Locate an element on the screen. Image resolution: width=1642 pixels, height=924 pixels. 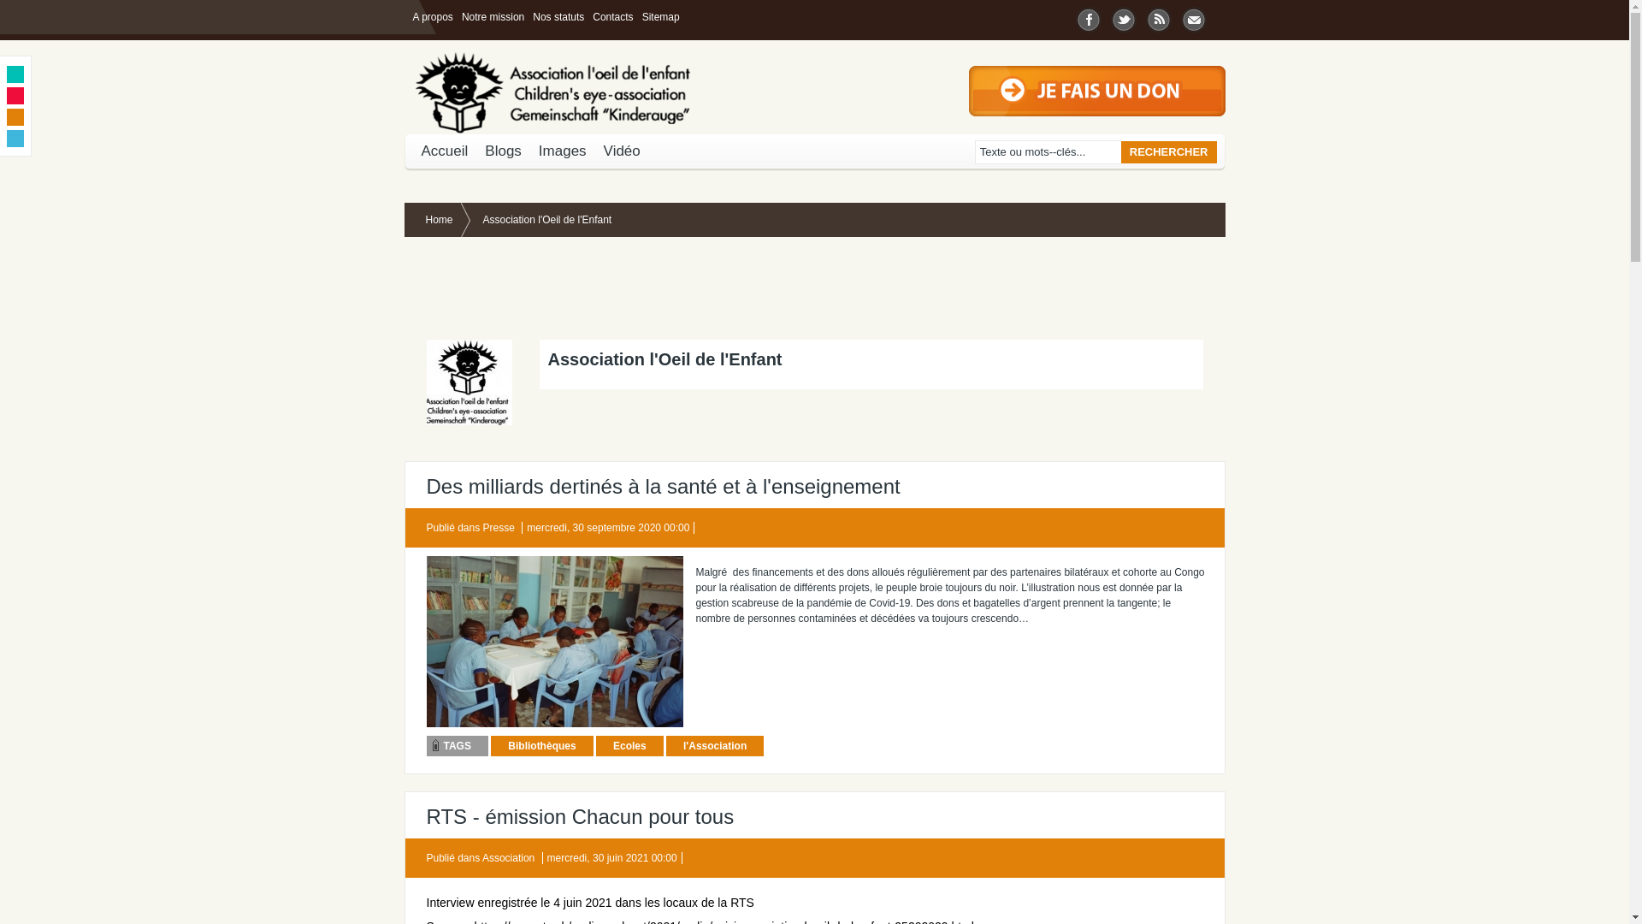
Twitter is located at coordinates (1124, 17).